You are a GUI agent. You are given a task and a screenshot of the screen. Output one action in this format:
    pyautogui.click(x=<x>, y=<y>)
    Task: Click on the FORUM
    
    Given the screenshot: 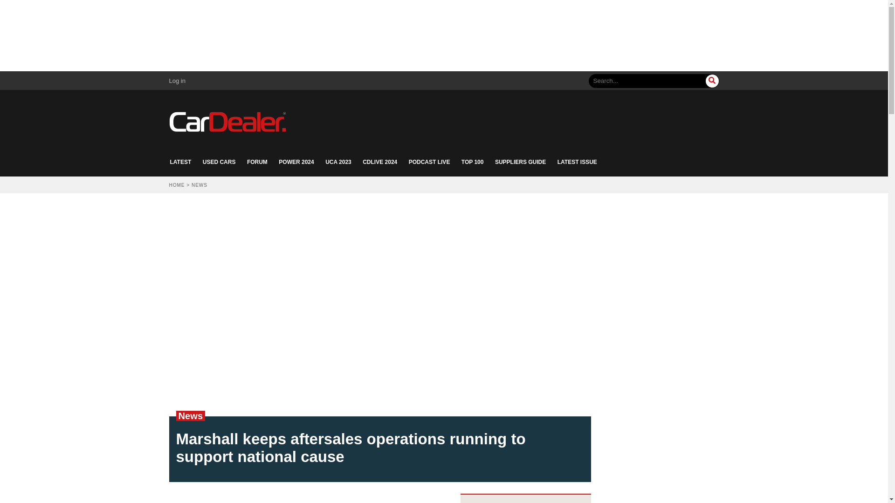 What is the action you would take?
    pyautogui.click(x=257, y=162)
    